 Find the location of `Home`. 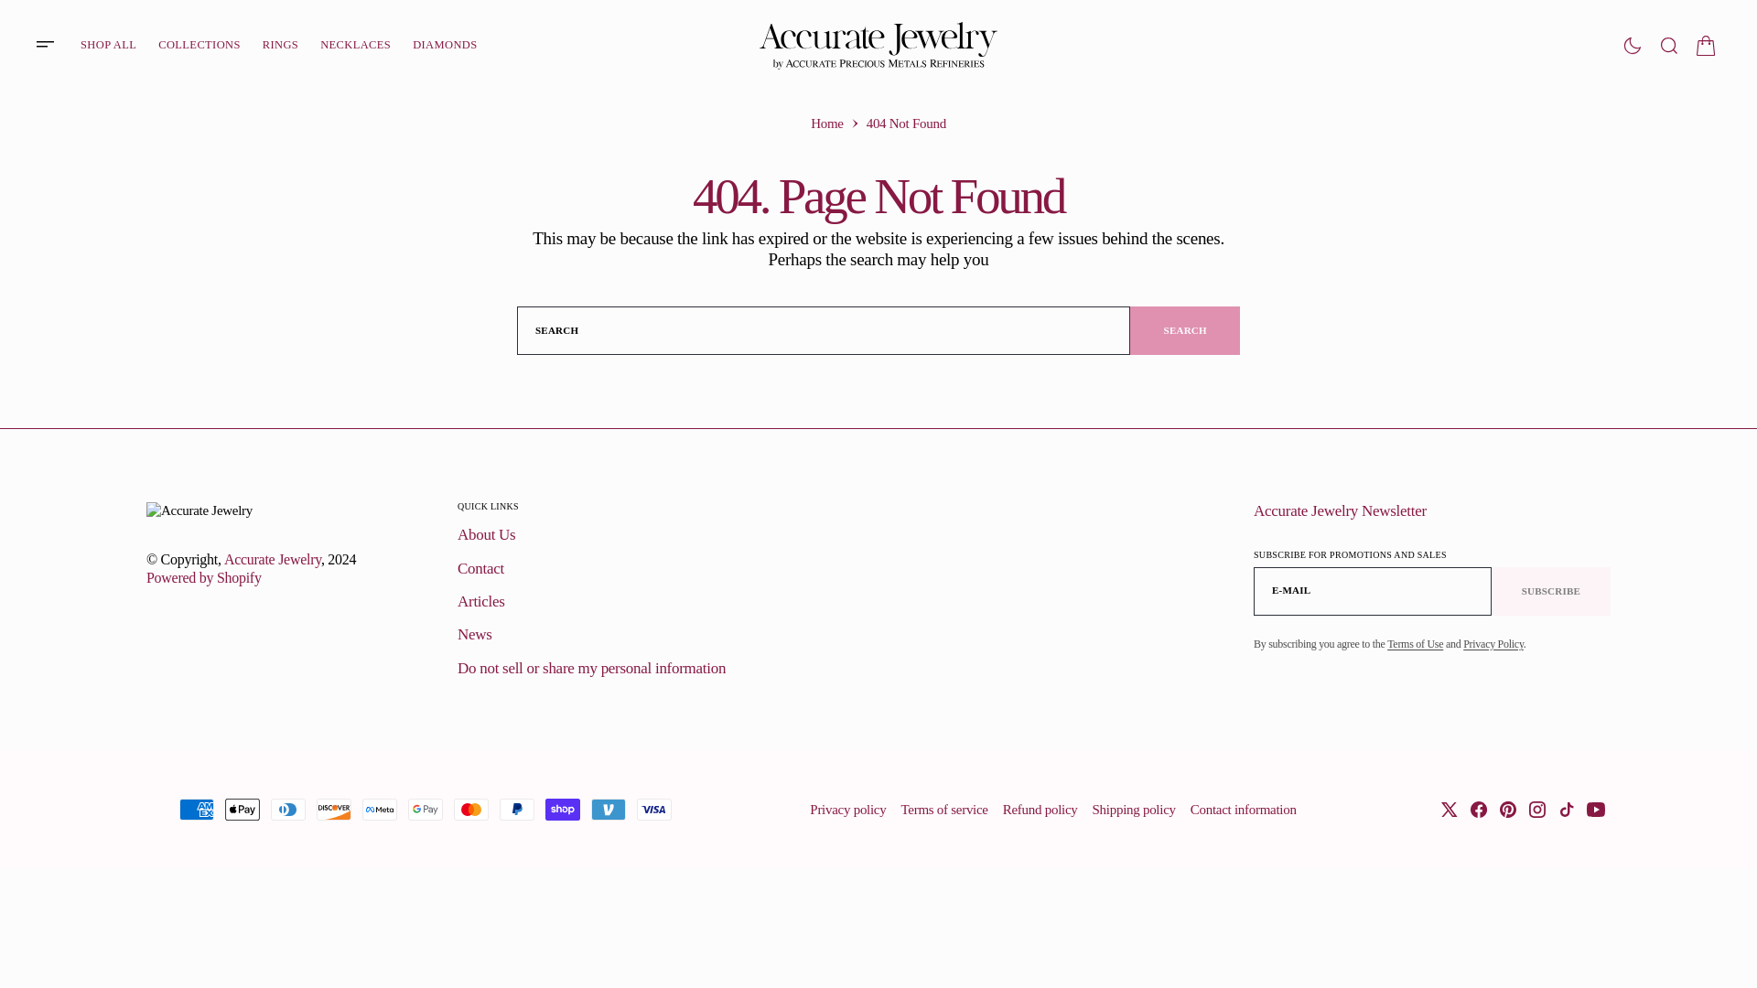

Home is located at coordinates (826, 123).